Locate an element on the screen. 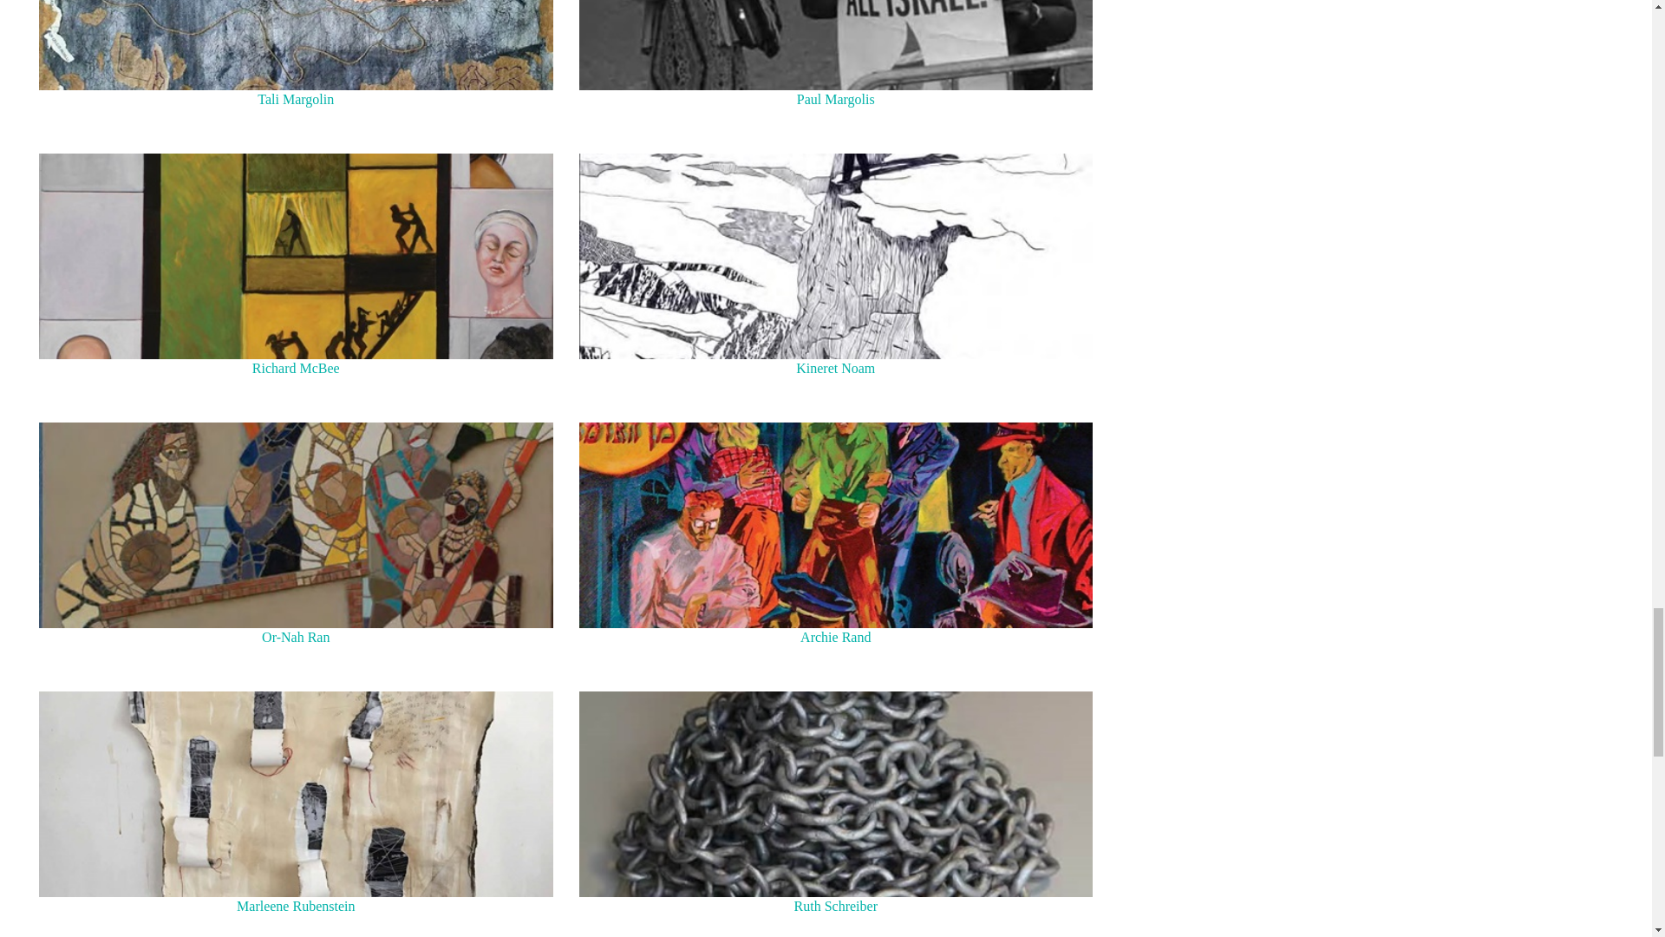 The height and width of the screenshot is (937, 1665). Tali Margolin is located at coordinates (295, 45).